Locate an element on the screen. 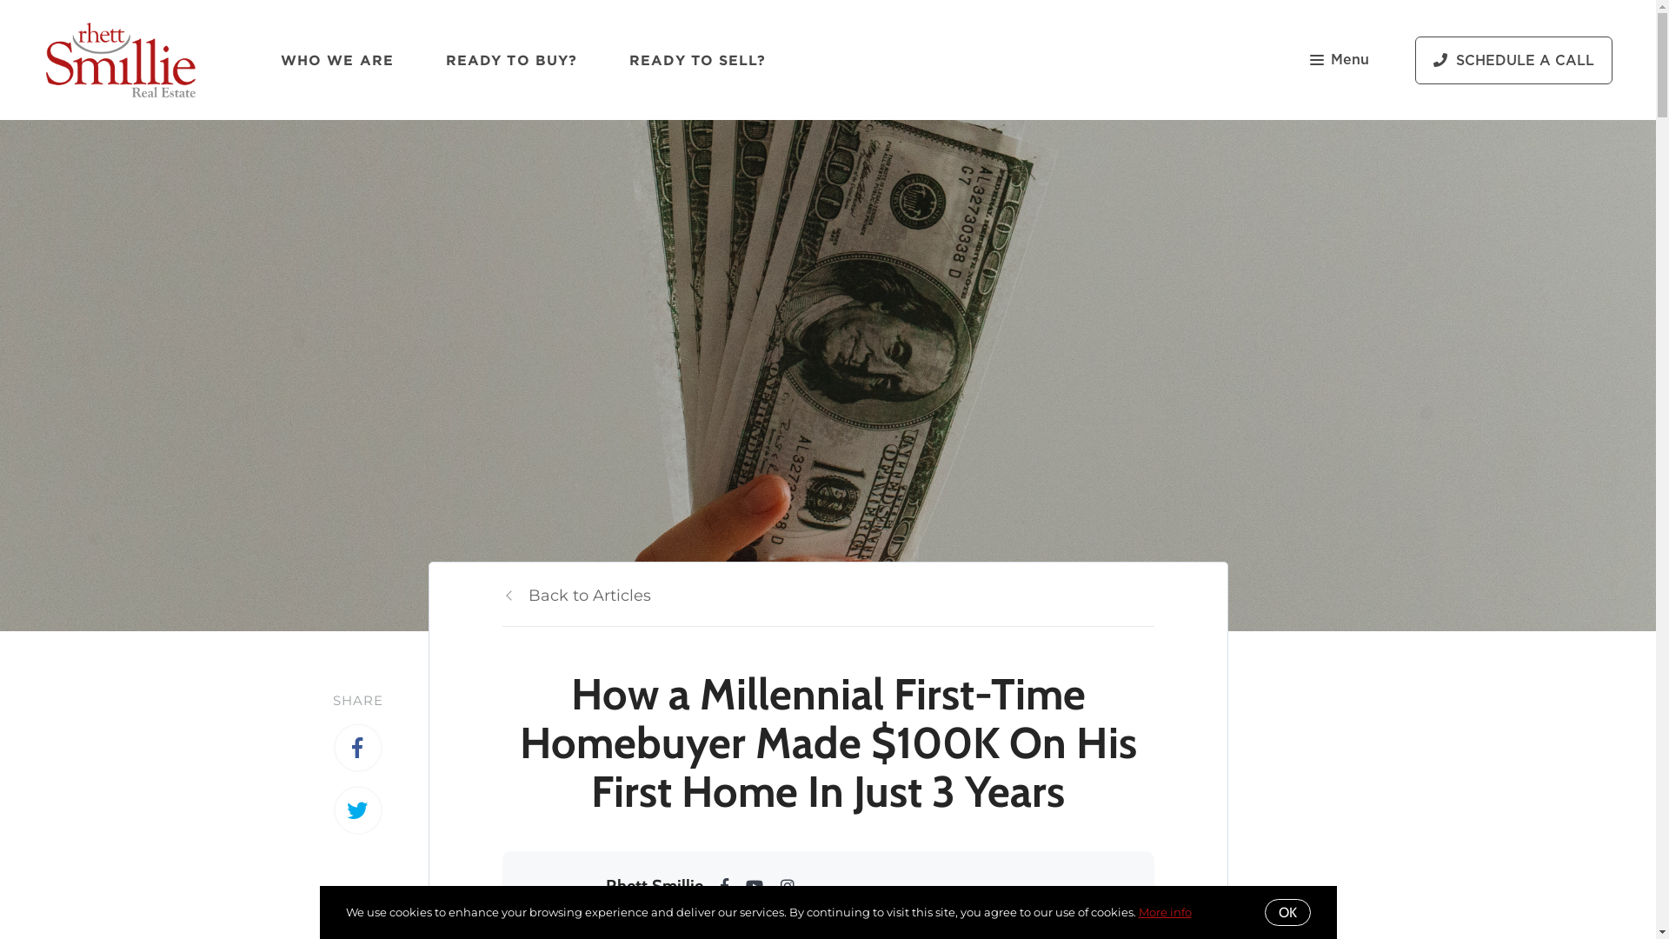 This screenshot has width=1669, height=939. WHO WE ARE is located at coordinates (337, 60).